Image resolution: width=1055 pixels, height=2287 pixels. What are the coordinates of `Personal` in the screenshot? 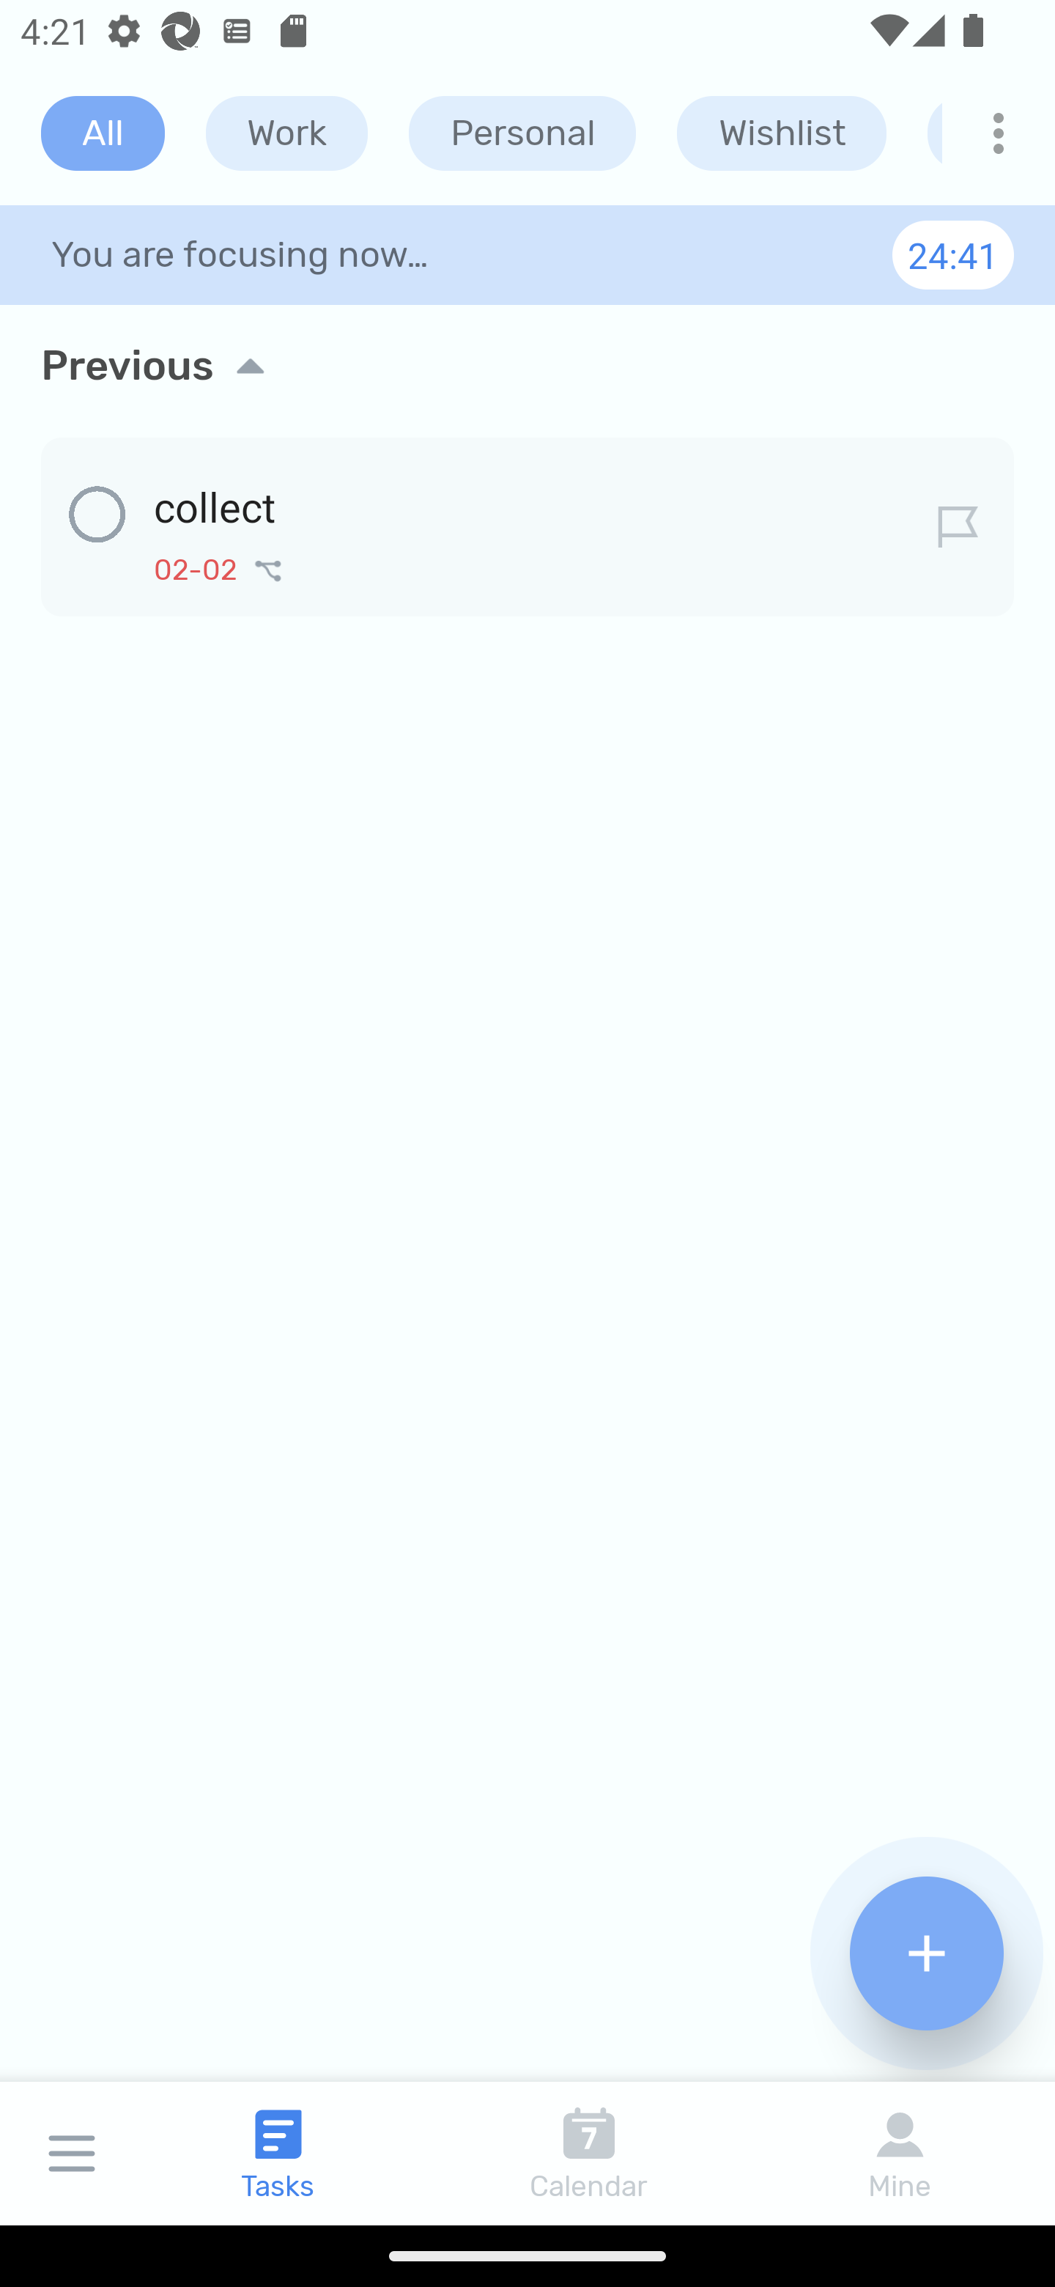 It's located at (522, 133).